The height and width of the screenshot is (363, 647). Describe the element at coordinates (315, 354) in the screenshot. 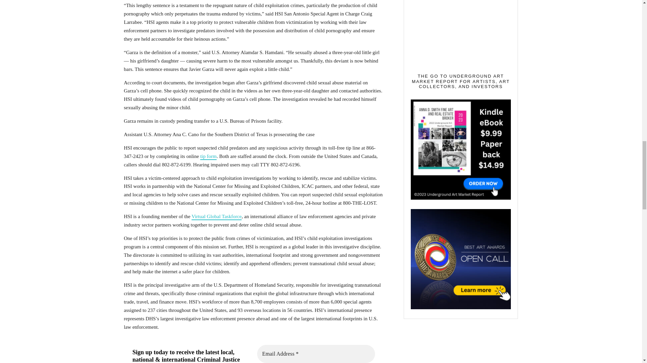

I see `Email Address` at that location.